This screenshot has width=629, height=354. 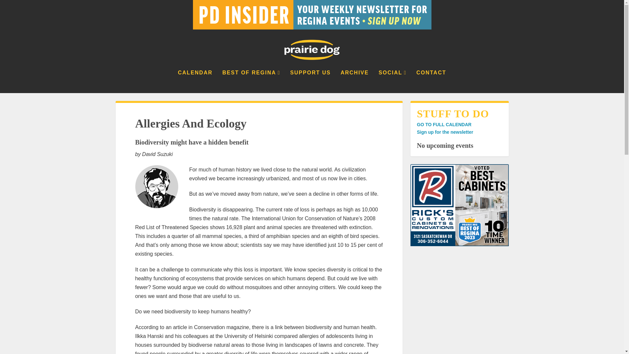 What do you see at coordinates (252, 81) in the screenshot?
I see `BEST OF REGINA` at bounding box center [252, 81].